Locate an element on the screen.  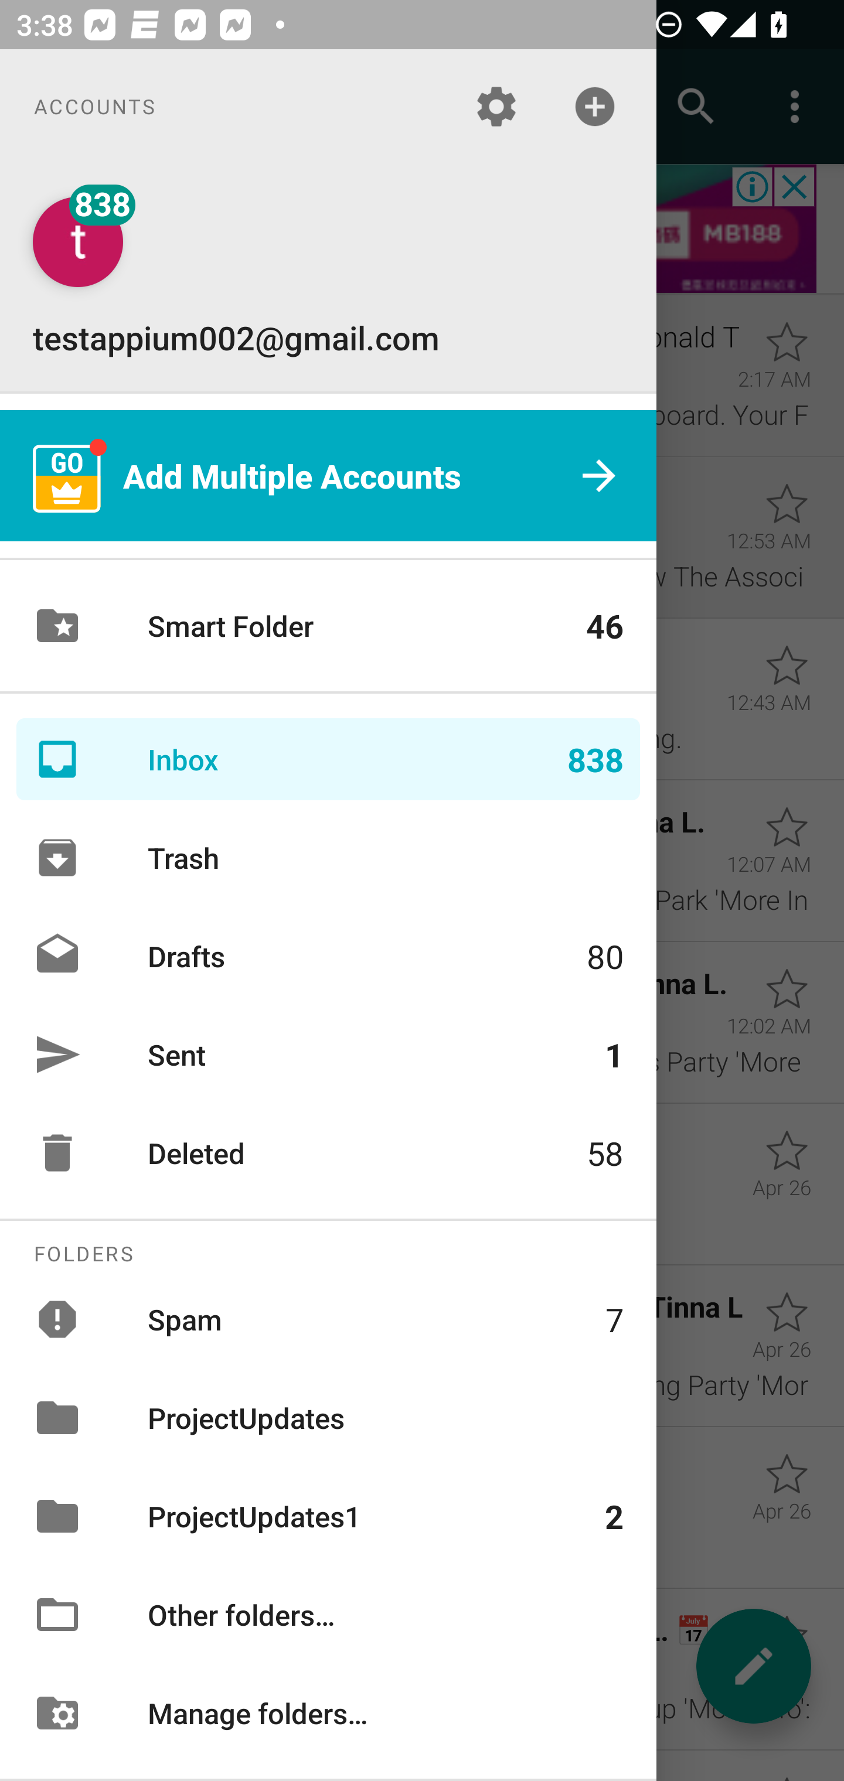
Deleted 58 is located at coordinates (328, 1153).